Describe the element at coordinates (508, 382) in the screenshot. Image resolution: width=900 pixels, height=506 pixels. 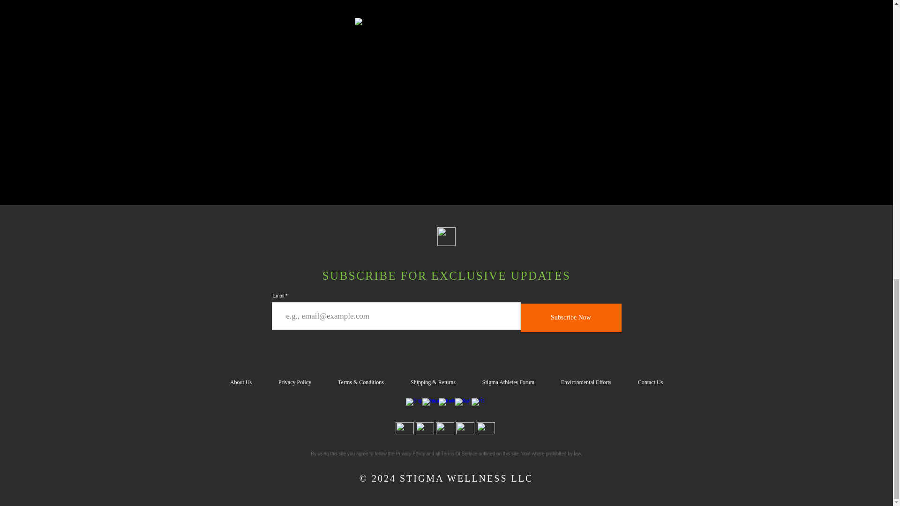
I see `Stigma Athletes Forum` at that location.